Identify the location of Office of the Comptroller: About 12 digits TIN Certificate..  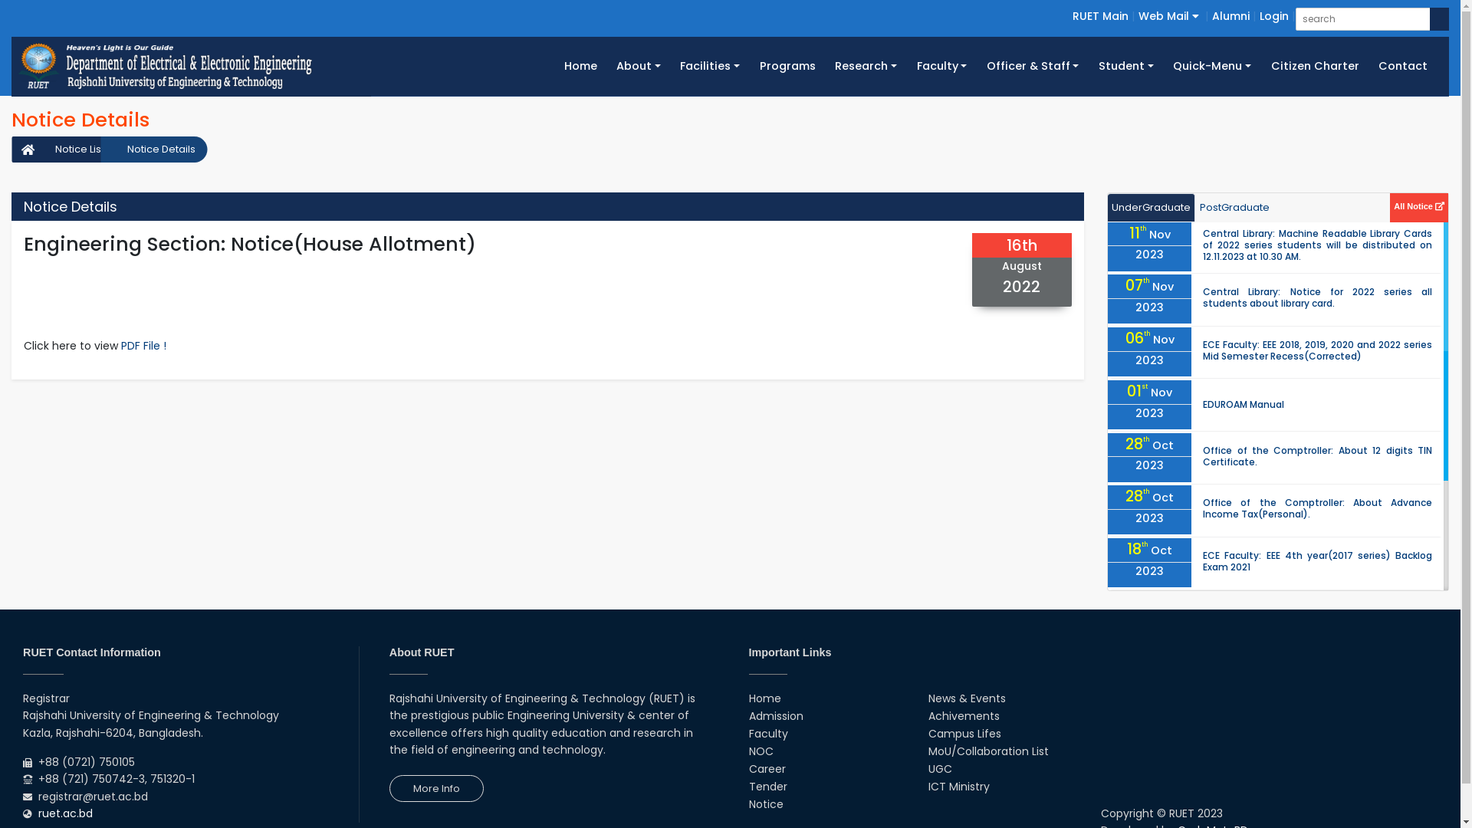
(1317, 456).